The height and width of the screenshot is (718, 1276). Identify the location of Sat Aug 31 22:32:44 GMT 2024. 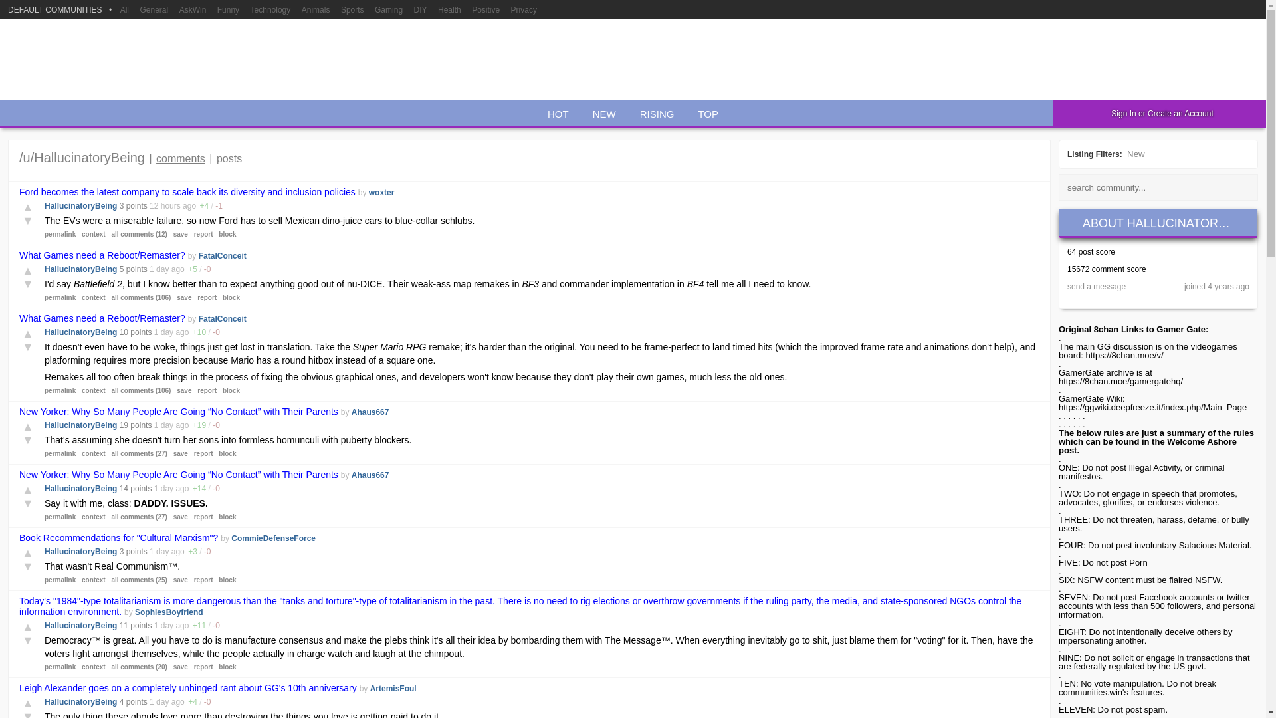
(165, 206).